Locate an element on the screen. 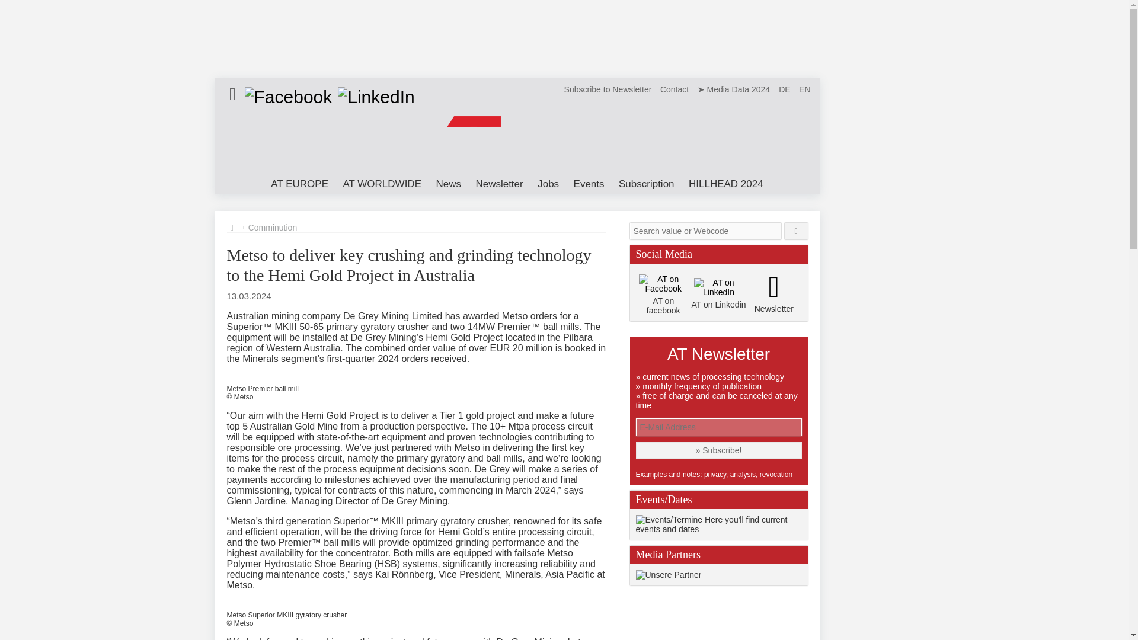 The height and width of the screenshot is (640, 1138). Comminution is located at coordinates (273, 228).